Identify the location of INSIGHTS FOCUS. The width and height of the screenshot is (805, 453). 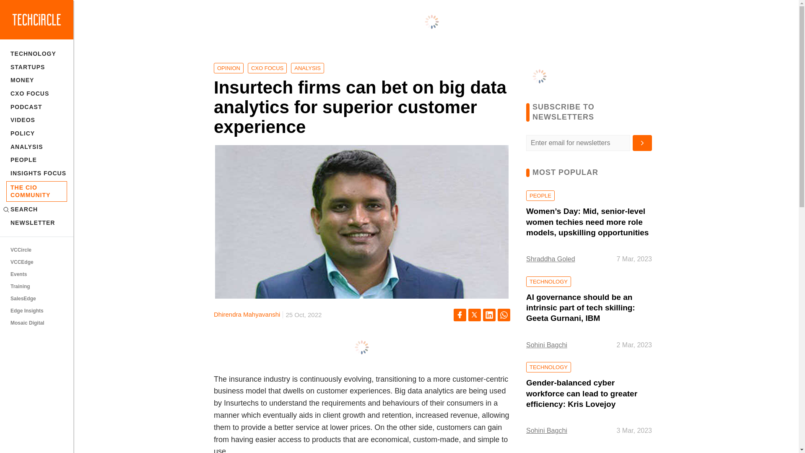
(36, 173).